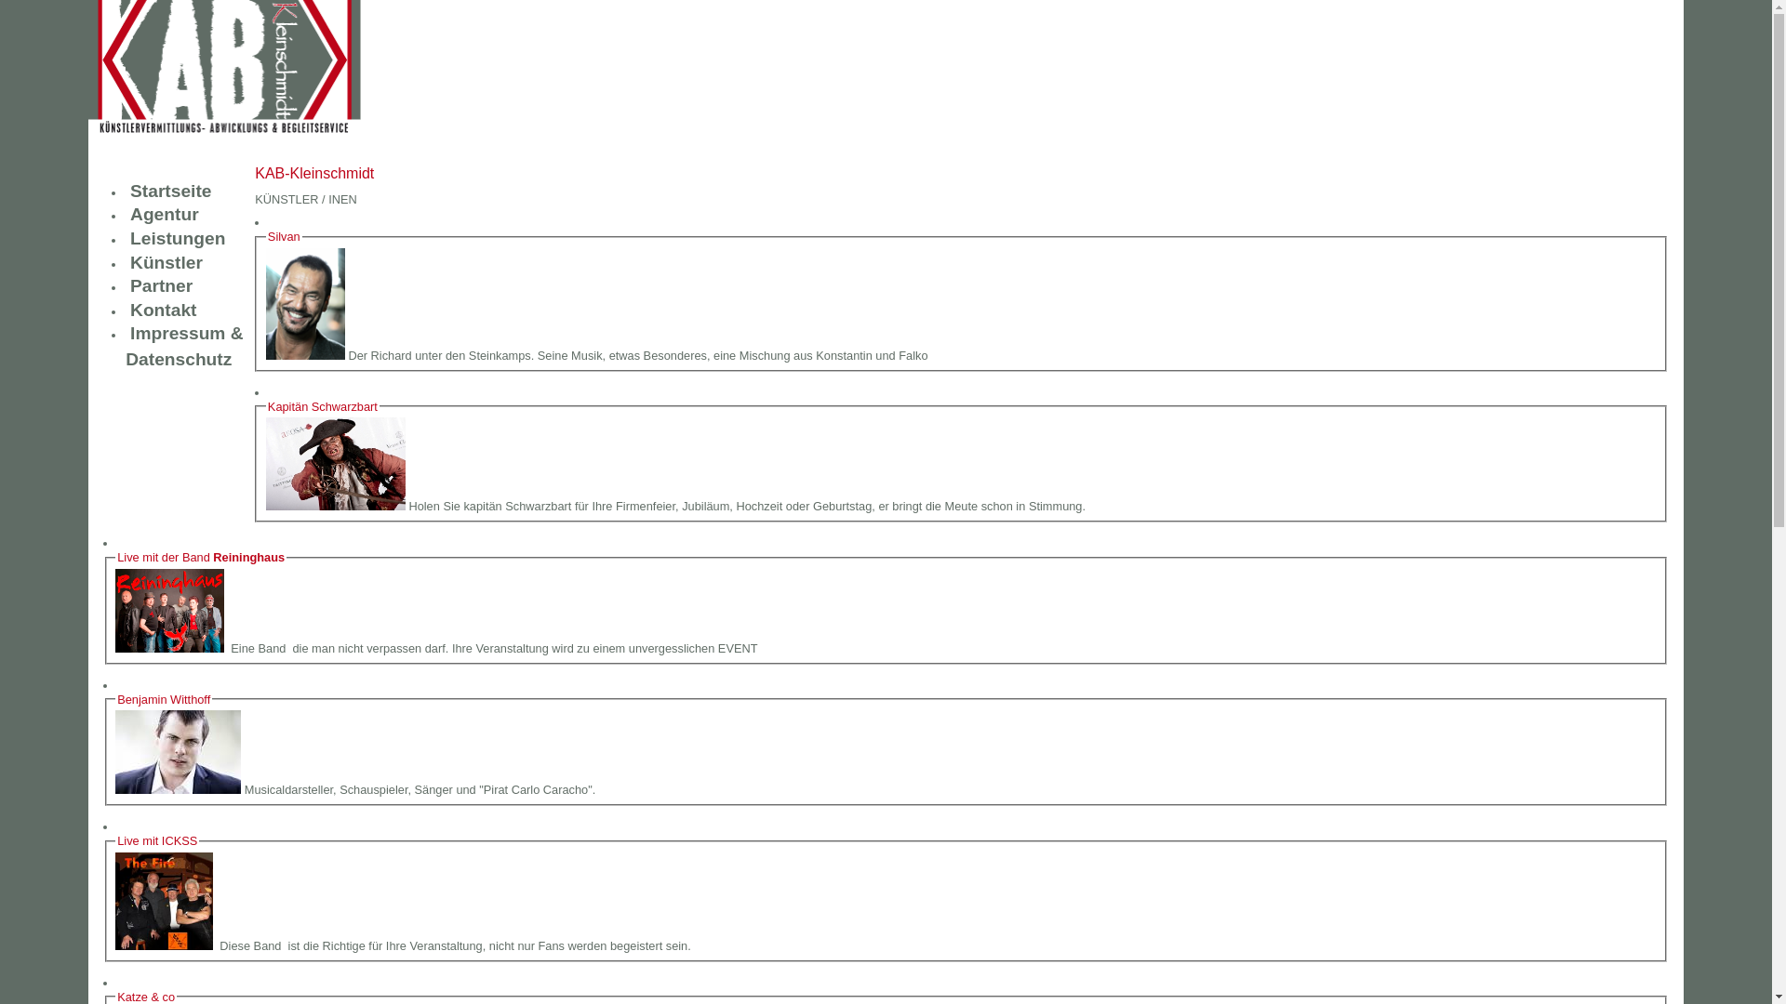  What do you see at coordinates (184, 346) in the screenshot?
I see `Impressum & Datenschutz` at bounding box center [184, 346].